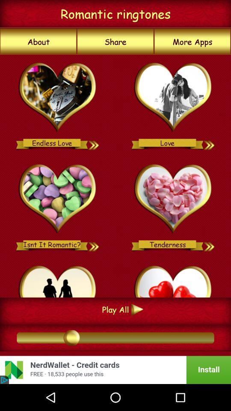 This screenshot has height=411, width=231. Describe the element at coordinates (57, 199) in the screenshot. I see `select is n't it romantic` at that location.